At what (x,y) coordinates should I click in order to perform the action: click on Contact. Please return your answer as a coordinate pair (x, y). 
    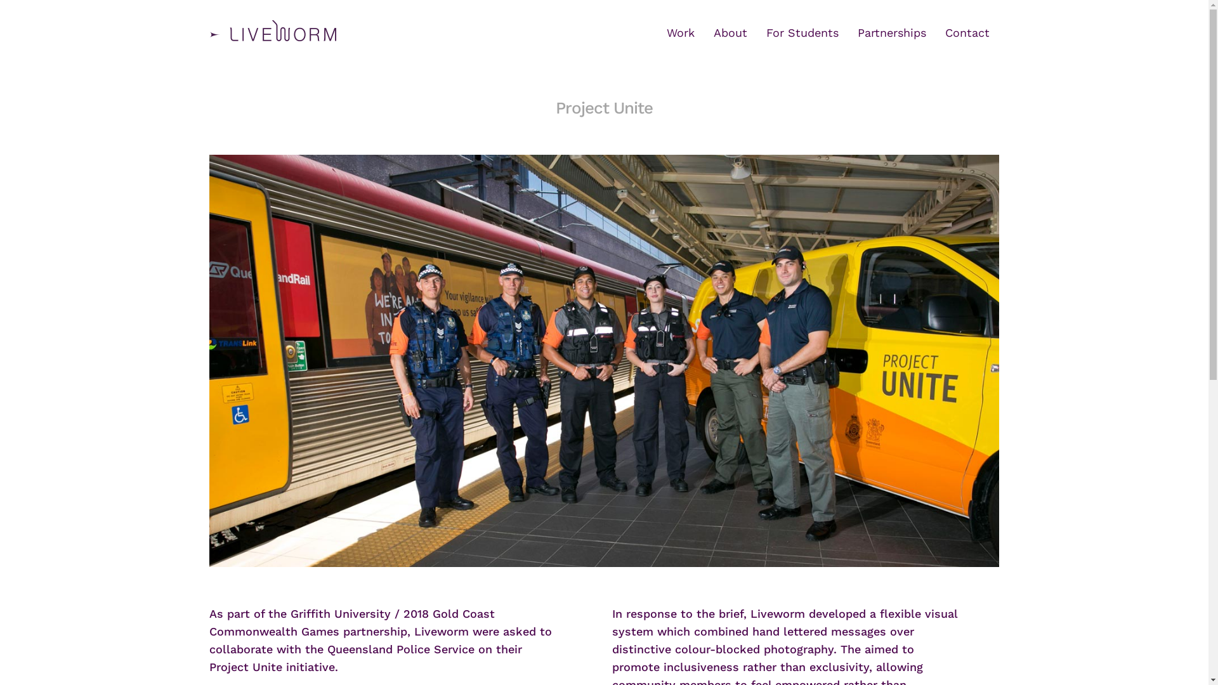
    Looking at the image, I should click on (967, 33).